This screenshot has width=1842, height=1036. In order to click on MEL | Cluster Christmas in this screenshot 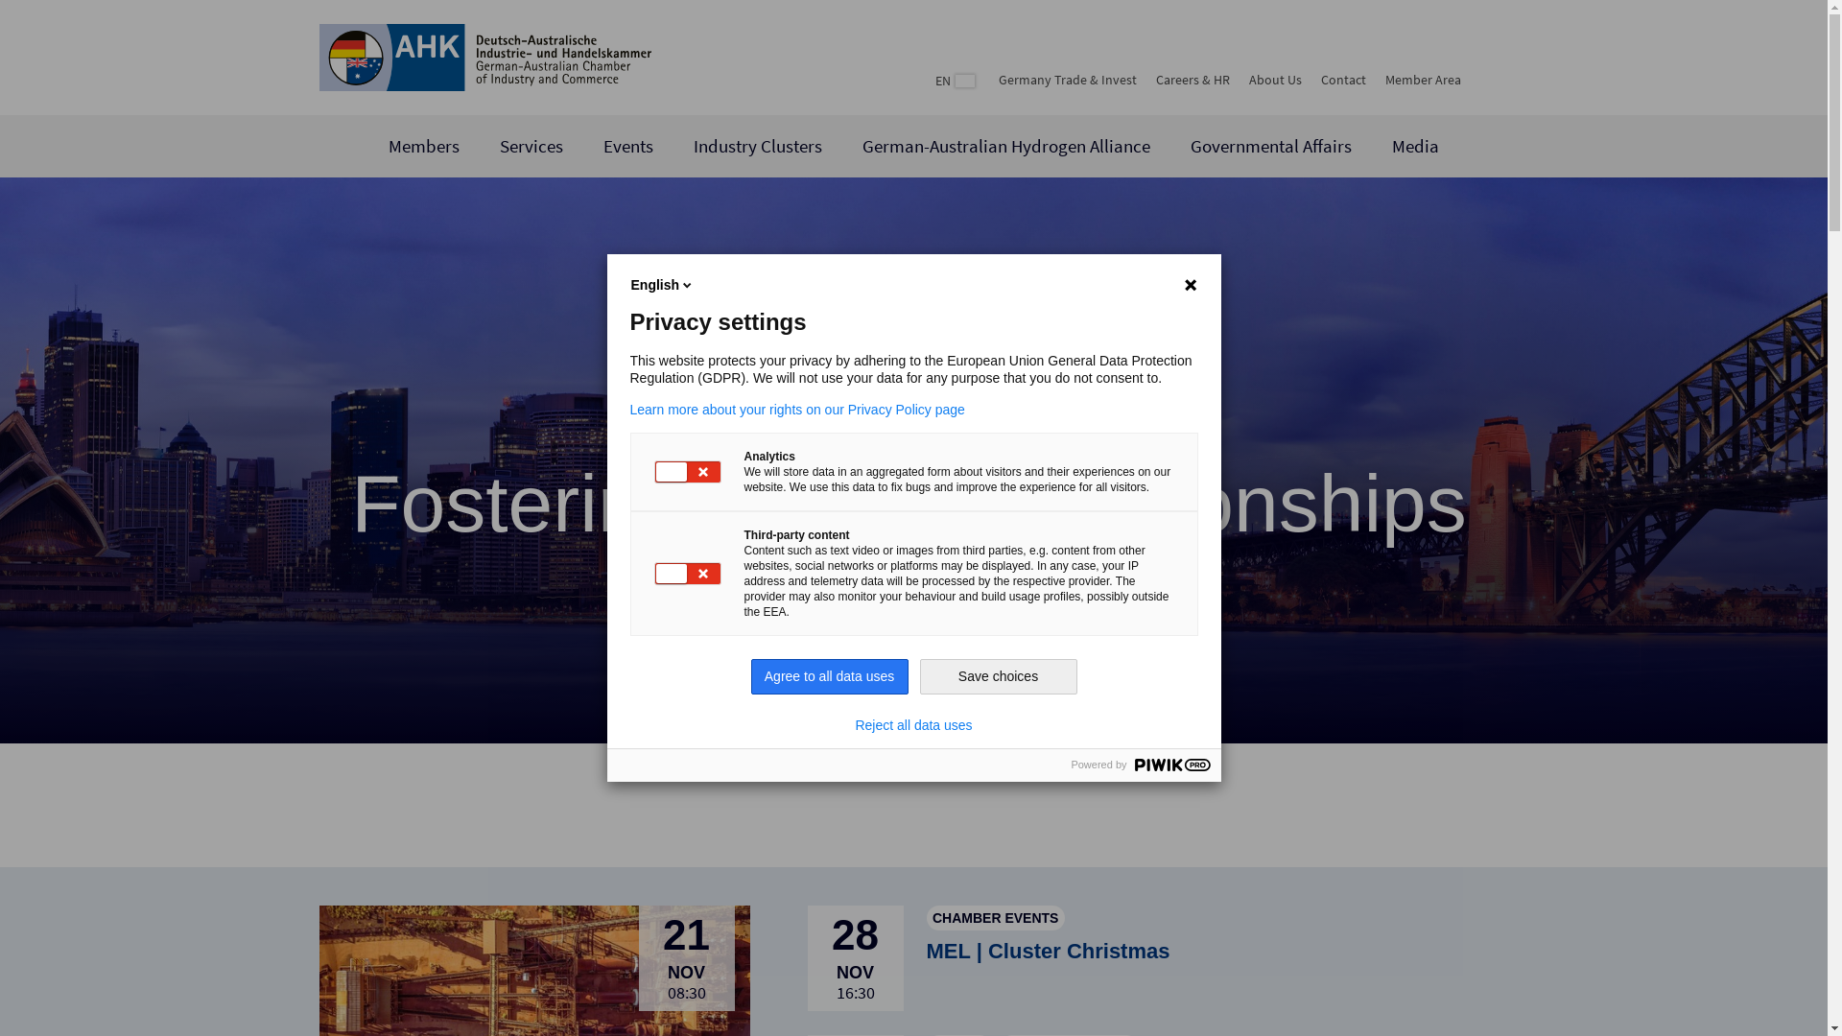, I will do `click(1049, 952)`.